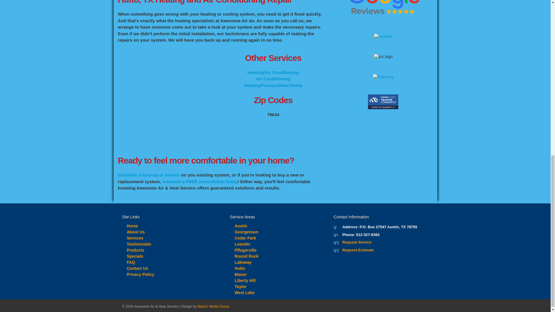 This screenshot has height=312, width=555. What do you see at coordinates (357, 242) in the screenshot?
I see `Request Service` at bounding box center [357, 242].